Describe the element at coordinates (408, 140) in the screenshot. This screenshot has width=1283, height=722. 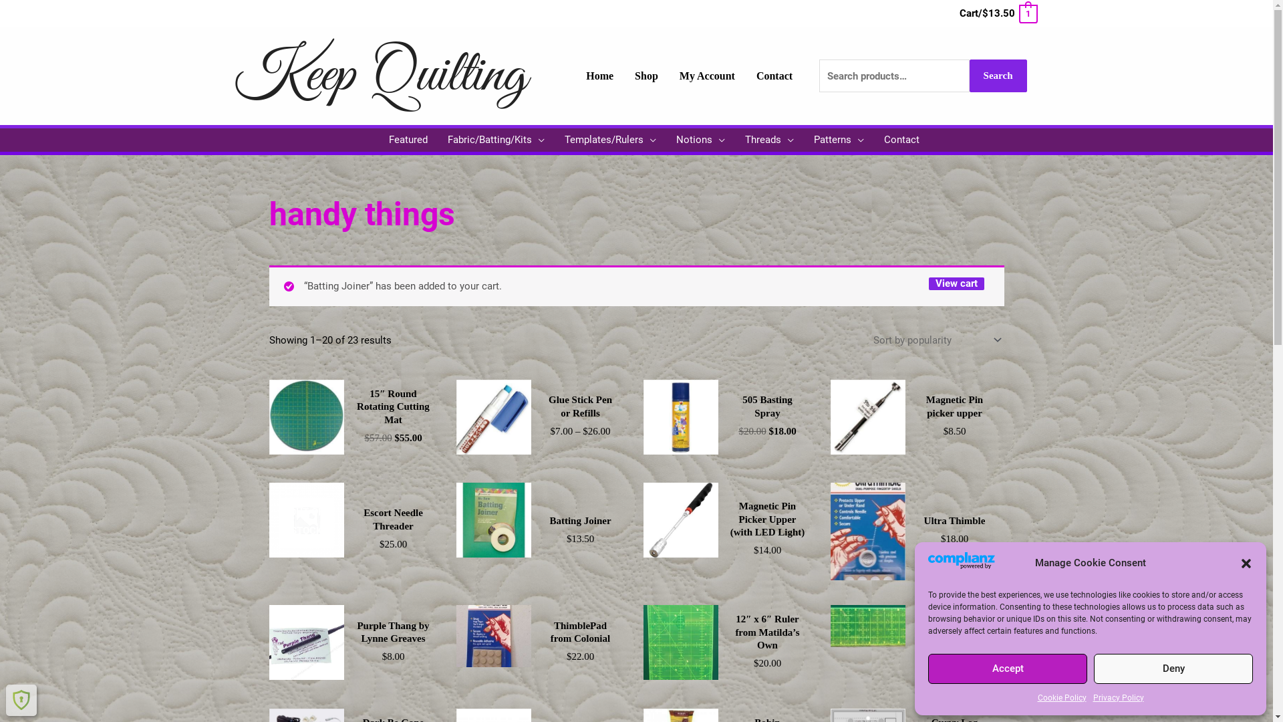
I see `Featured` at that location.